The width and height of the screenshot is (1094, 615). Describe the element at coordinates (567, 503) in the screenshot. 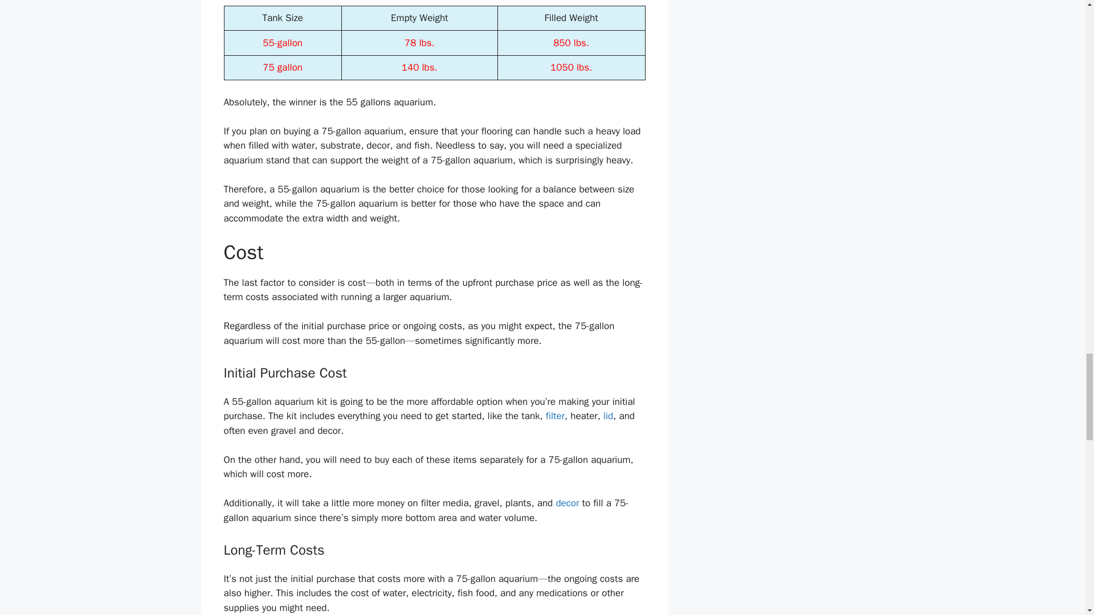

I see `decor` at that location.